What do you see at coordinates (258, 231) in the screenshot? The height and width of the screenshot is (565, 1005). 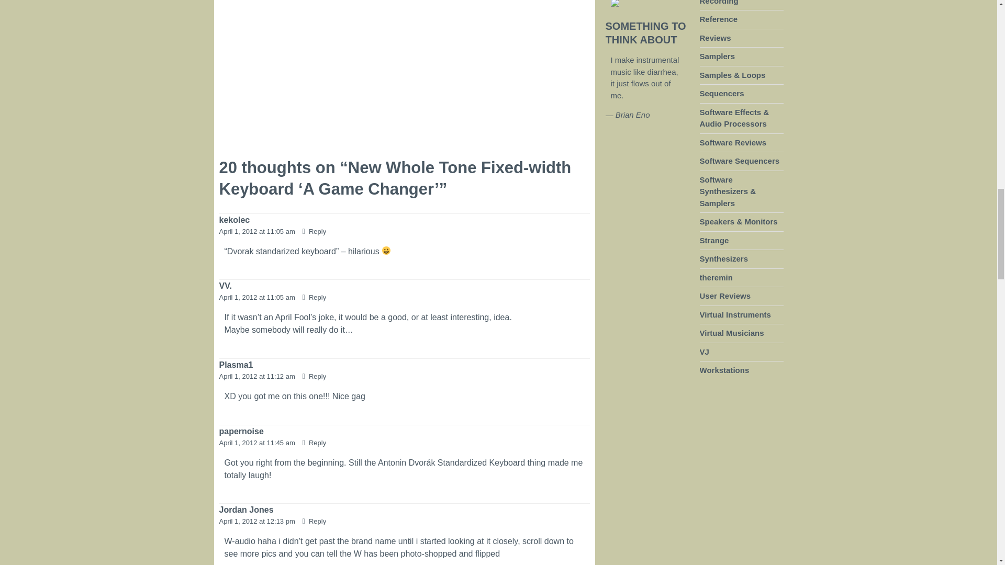 I see `April 1, 2012 at 11:05 am` at bounding box center [258, 231].